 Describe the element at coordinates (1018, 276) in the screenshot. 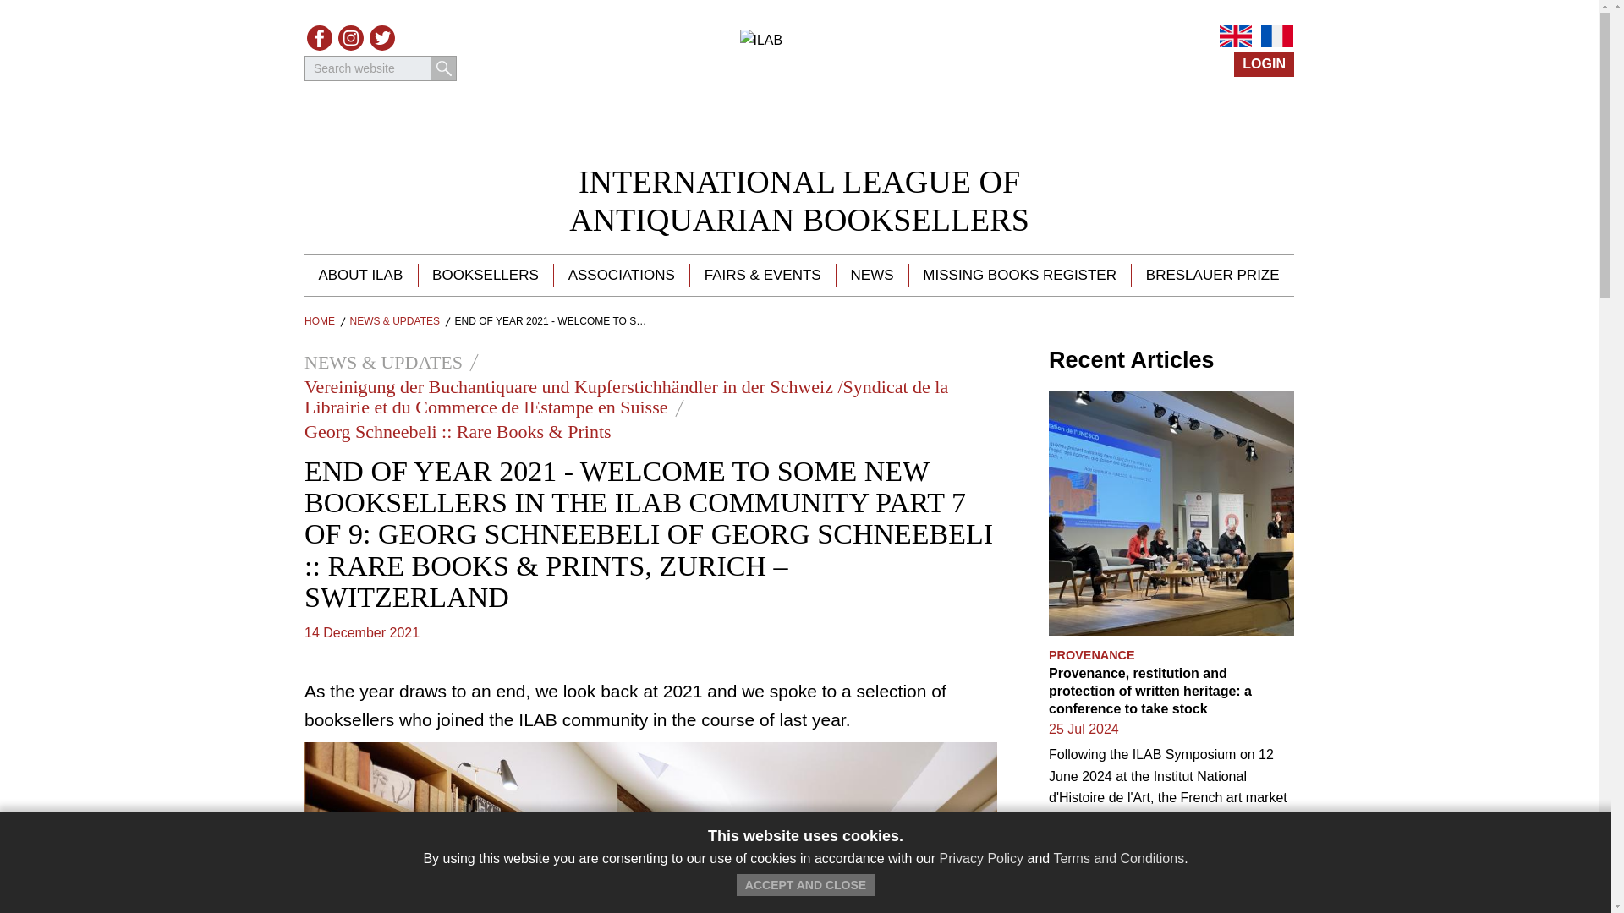

I see `MISSING BOOKS REGISTER` at that location.